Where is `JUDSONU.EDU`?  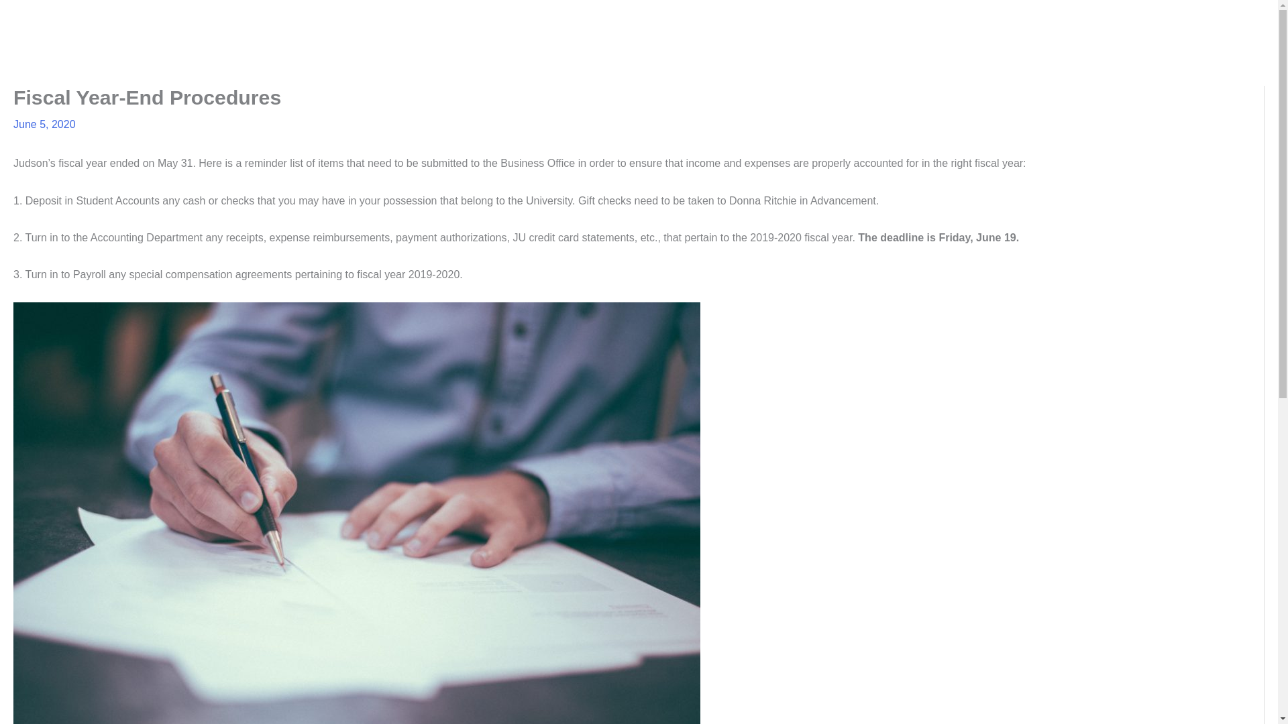 JUDSONU.EDU is located at coordinates (1216, 21).